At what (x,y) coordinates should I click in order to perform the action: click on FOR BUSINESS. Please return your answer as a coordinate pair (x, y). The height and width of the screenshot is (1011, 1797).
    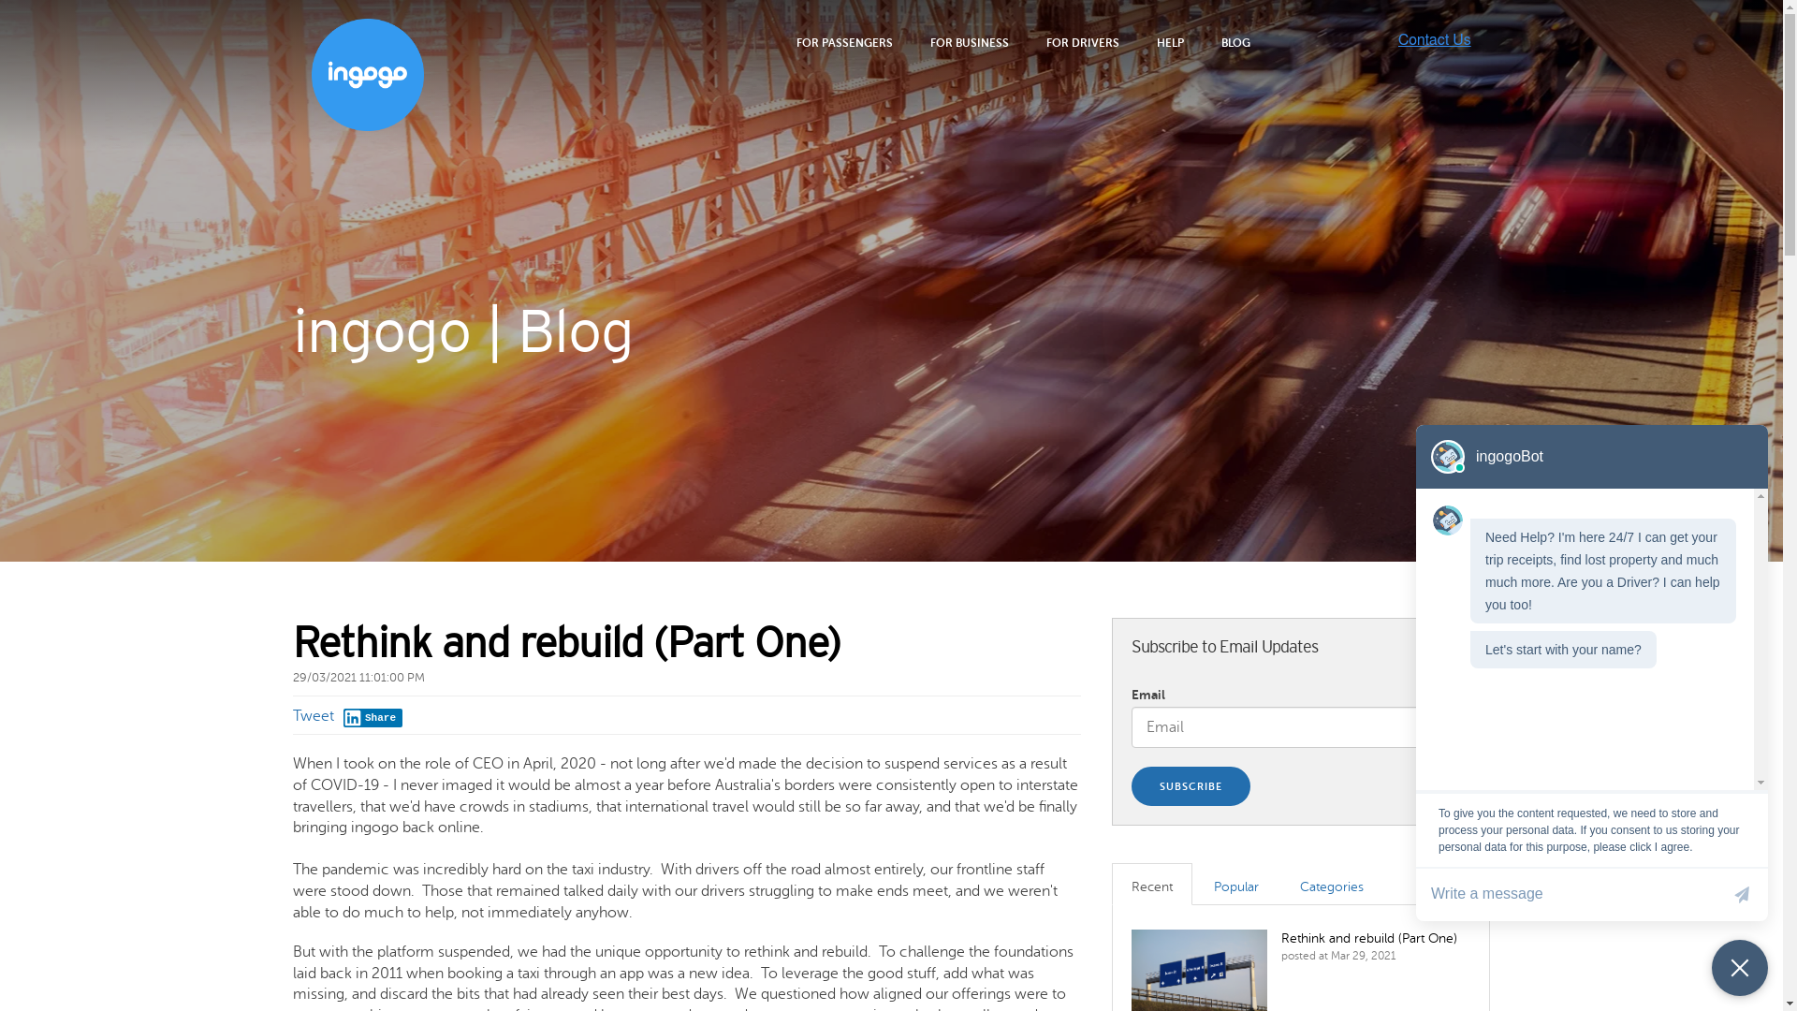
    Looking at the image, I should click on (969, 43).